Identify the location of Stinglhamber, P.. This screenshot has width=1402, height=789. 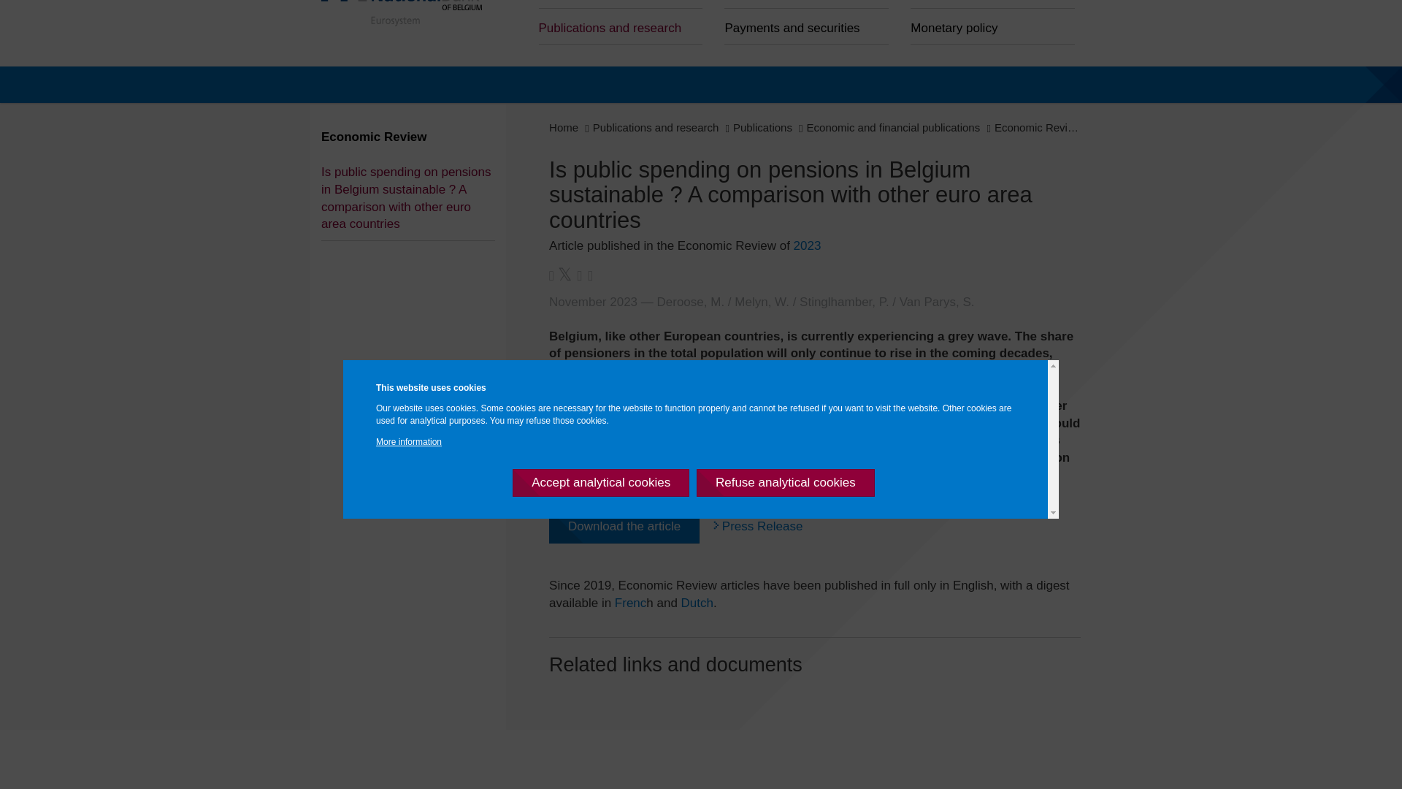
(840, 302).